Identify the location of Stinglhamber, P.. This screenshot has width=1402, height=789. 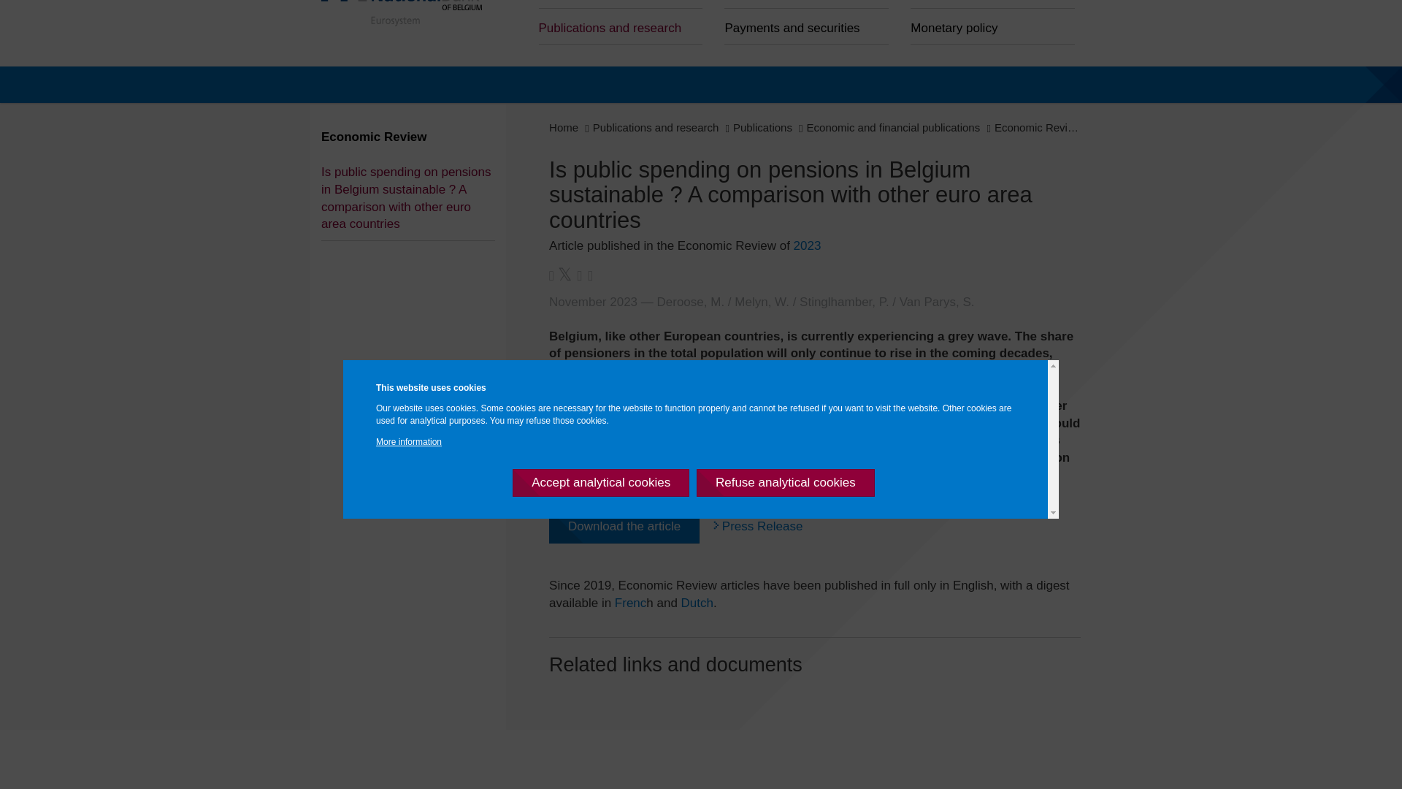
(840, 302).